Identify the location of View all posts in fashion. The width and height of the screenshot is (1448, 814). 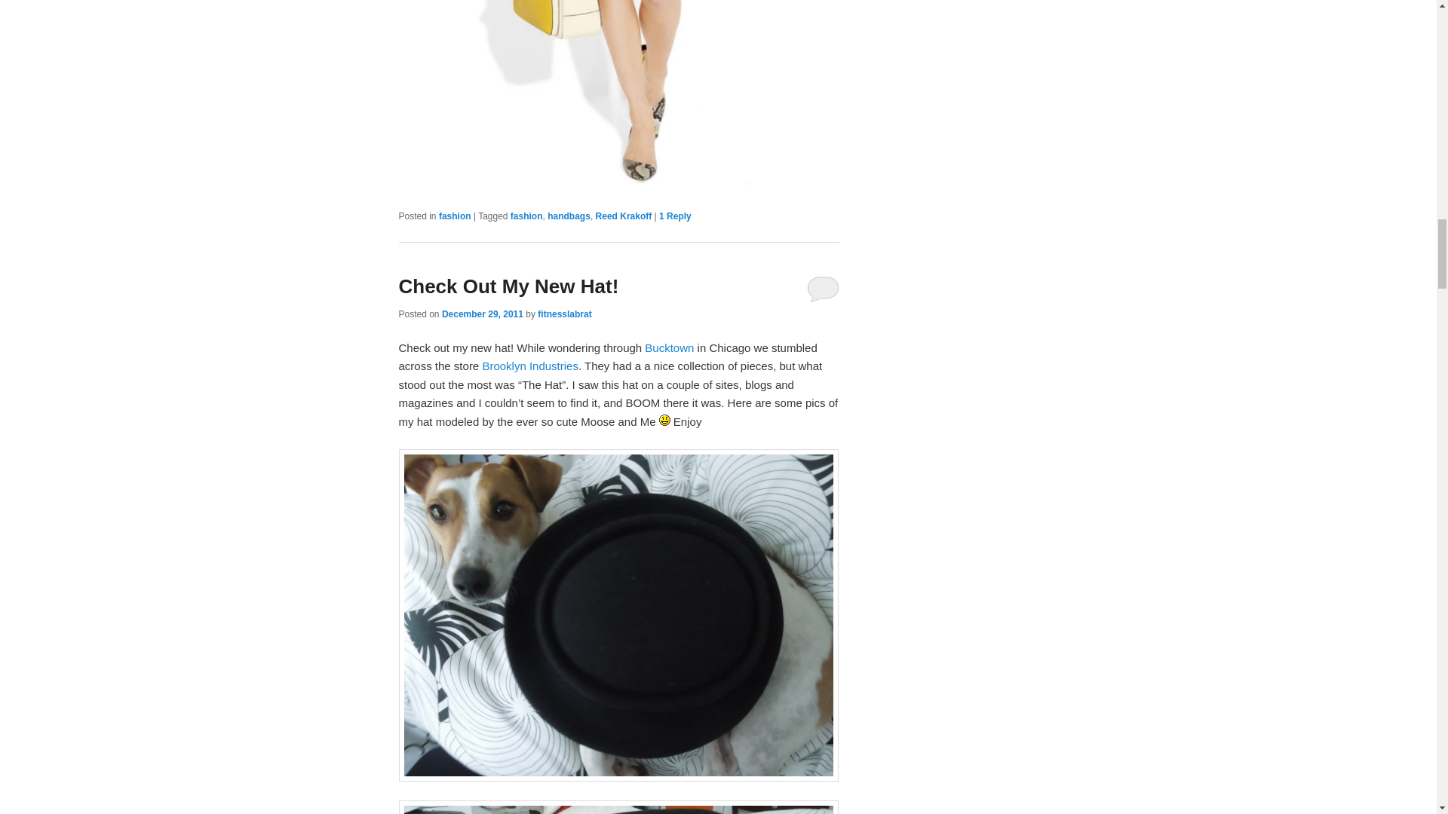
(455, 216).